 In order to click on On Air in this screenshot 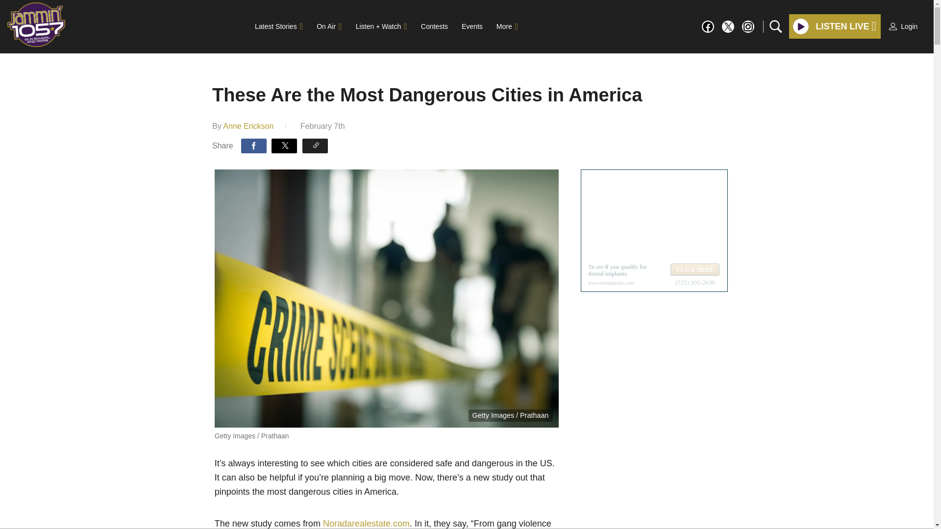, I will do `click(328, 26)`.